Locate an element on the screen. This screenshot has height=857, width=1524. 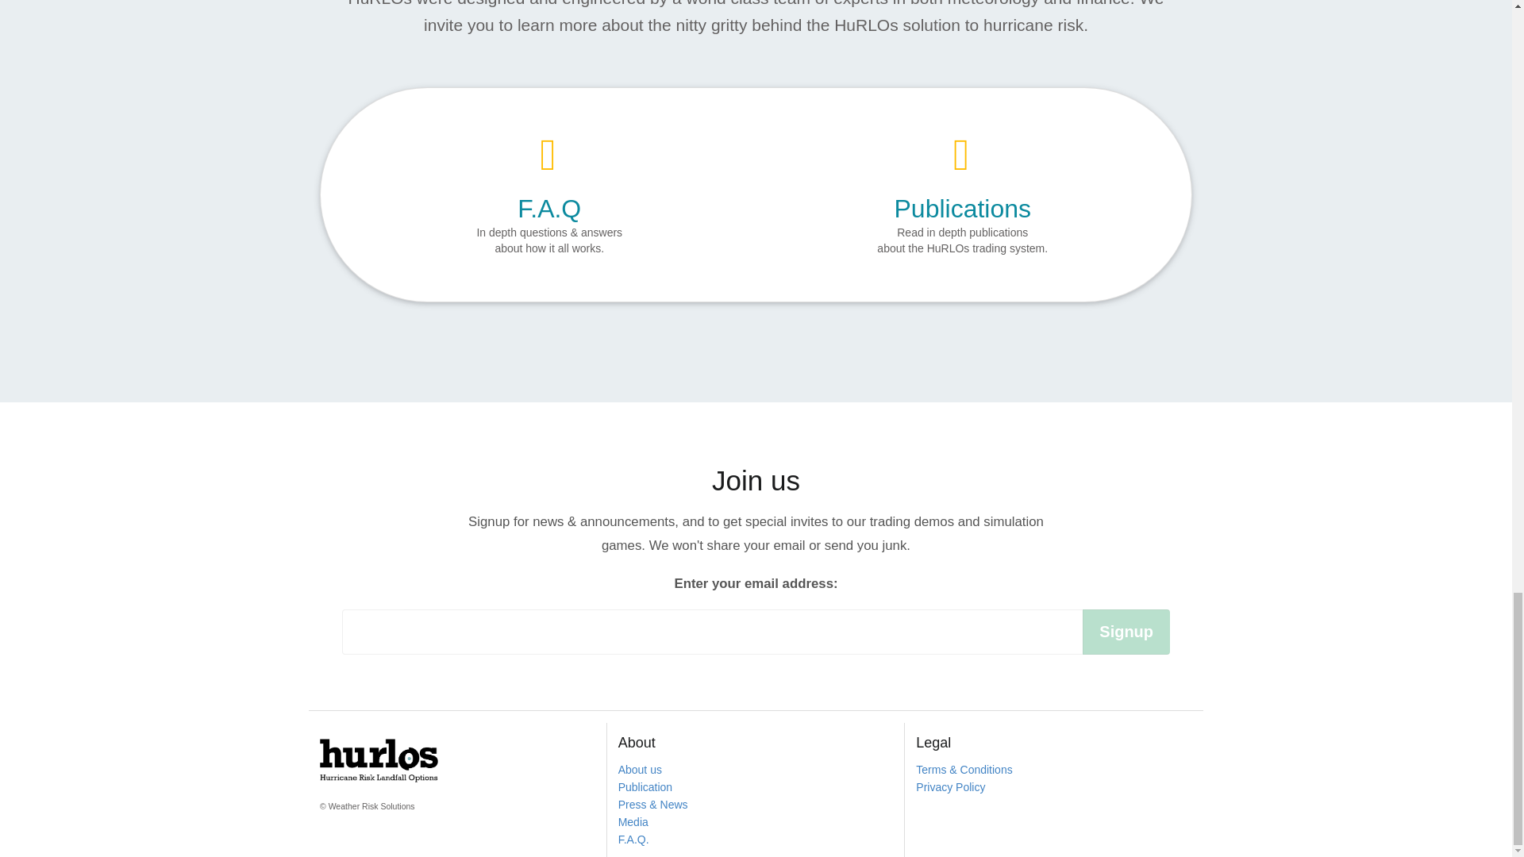
Signup is located at coordinates (1126, 632).